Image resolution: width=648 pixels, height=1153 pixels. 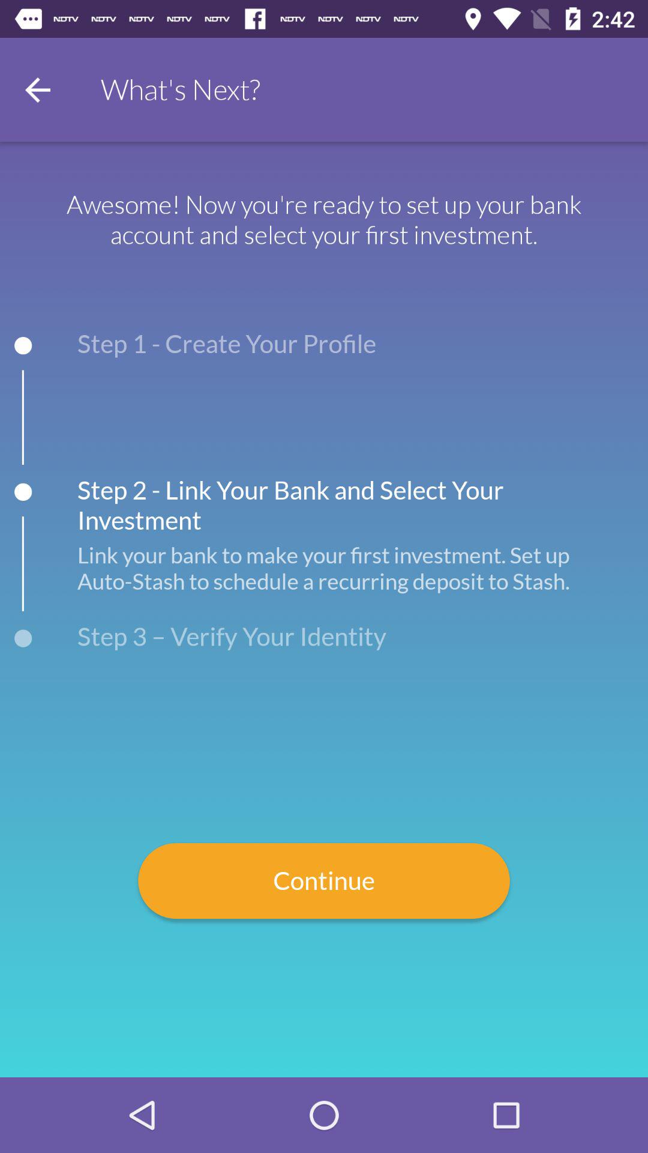 What do you see at coordinates (324, 880) in the screenshot?
I see `jump to the continue icon` at bounding box center [324, 880].